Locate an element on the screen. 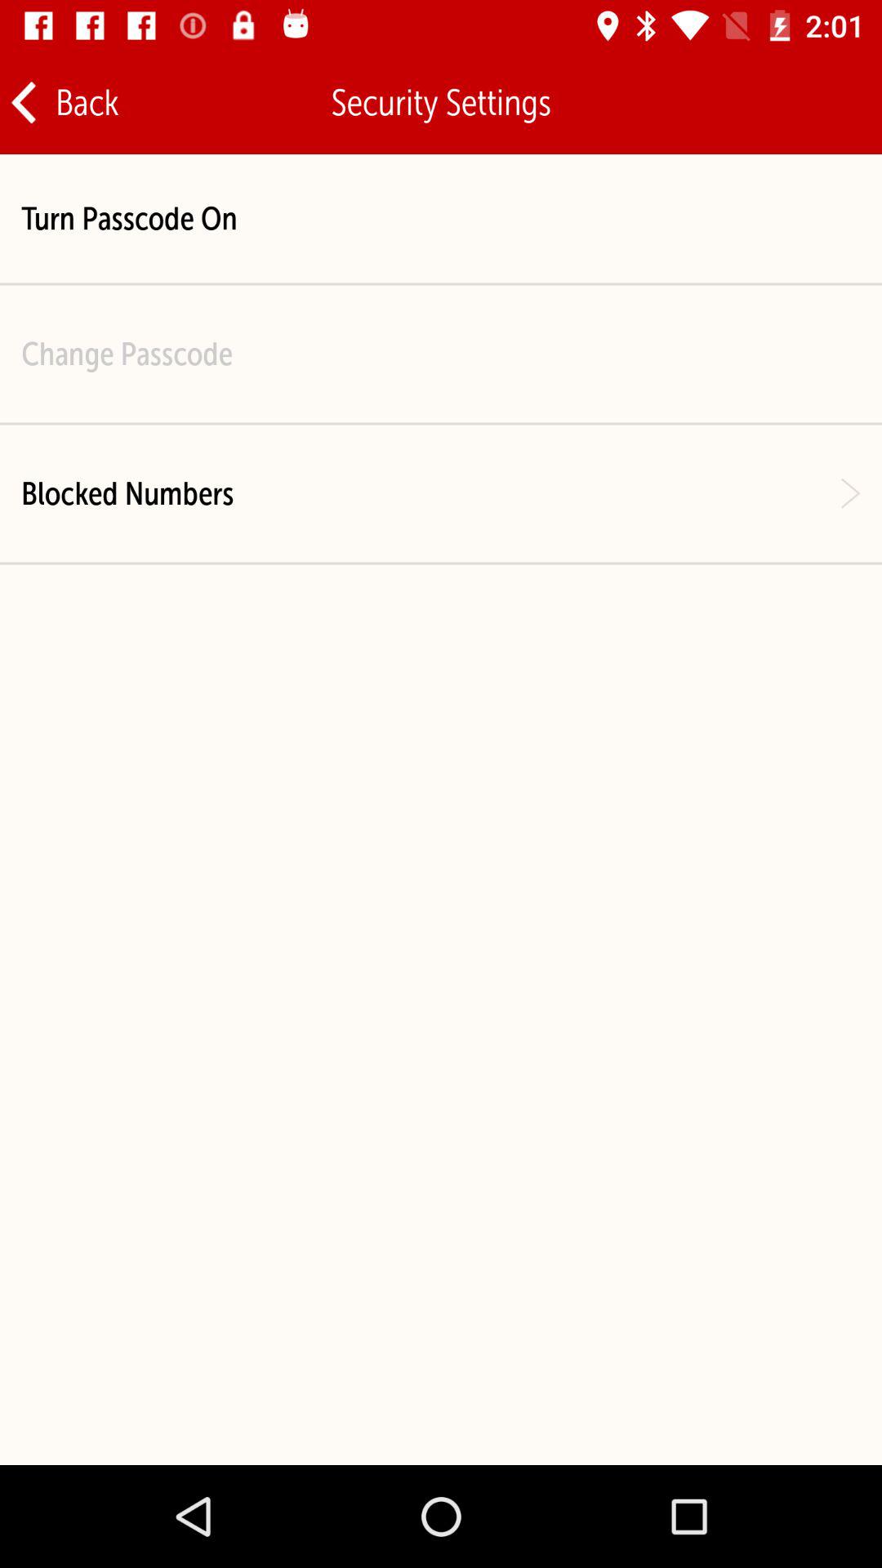 This screenshot has height=1568, width=882. click turn passcode on is located at coordinates (129, 219).